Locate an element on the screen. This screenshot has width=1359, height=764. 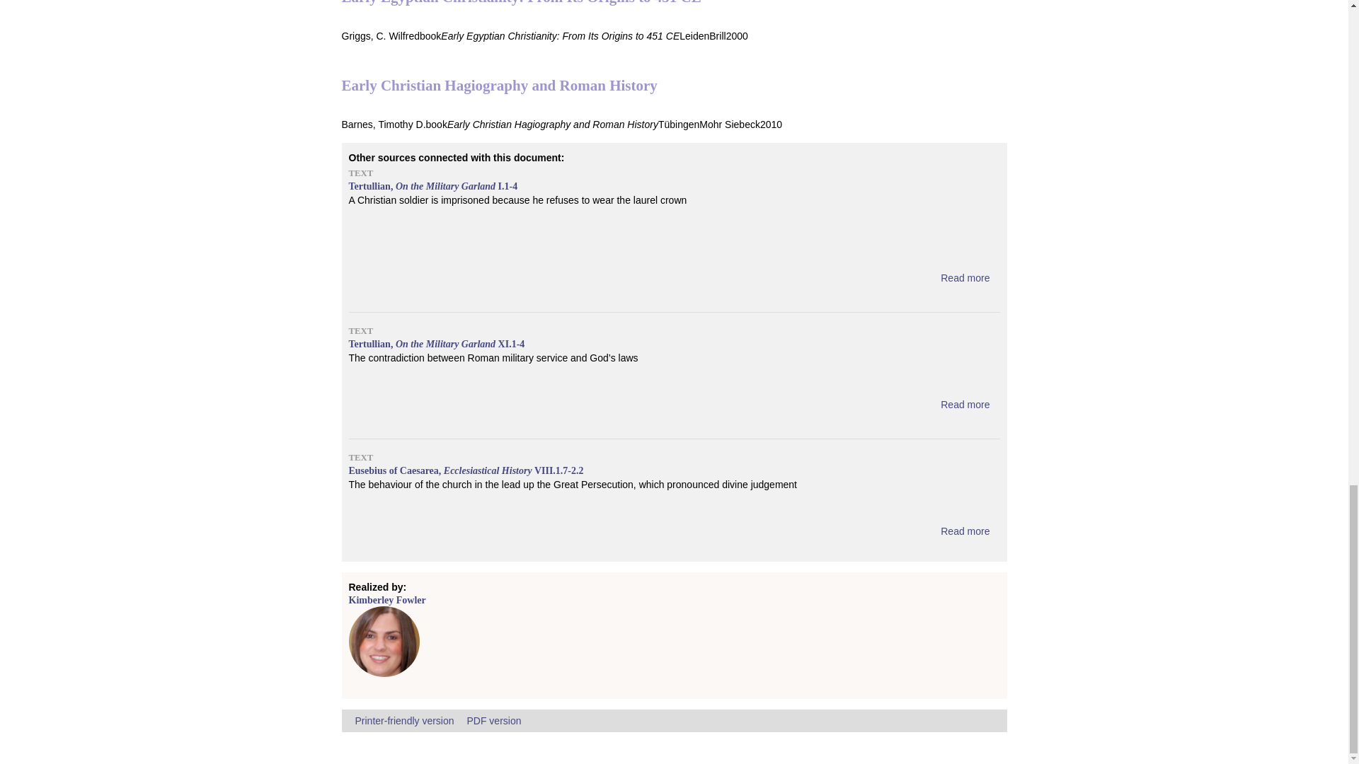
Display a PDF version of this page. is located at coordinates (493, 720).